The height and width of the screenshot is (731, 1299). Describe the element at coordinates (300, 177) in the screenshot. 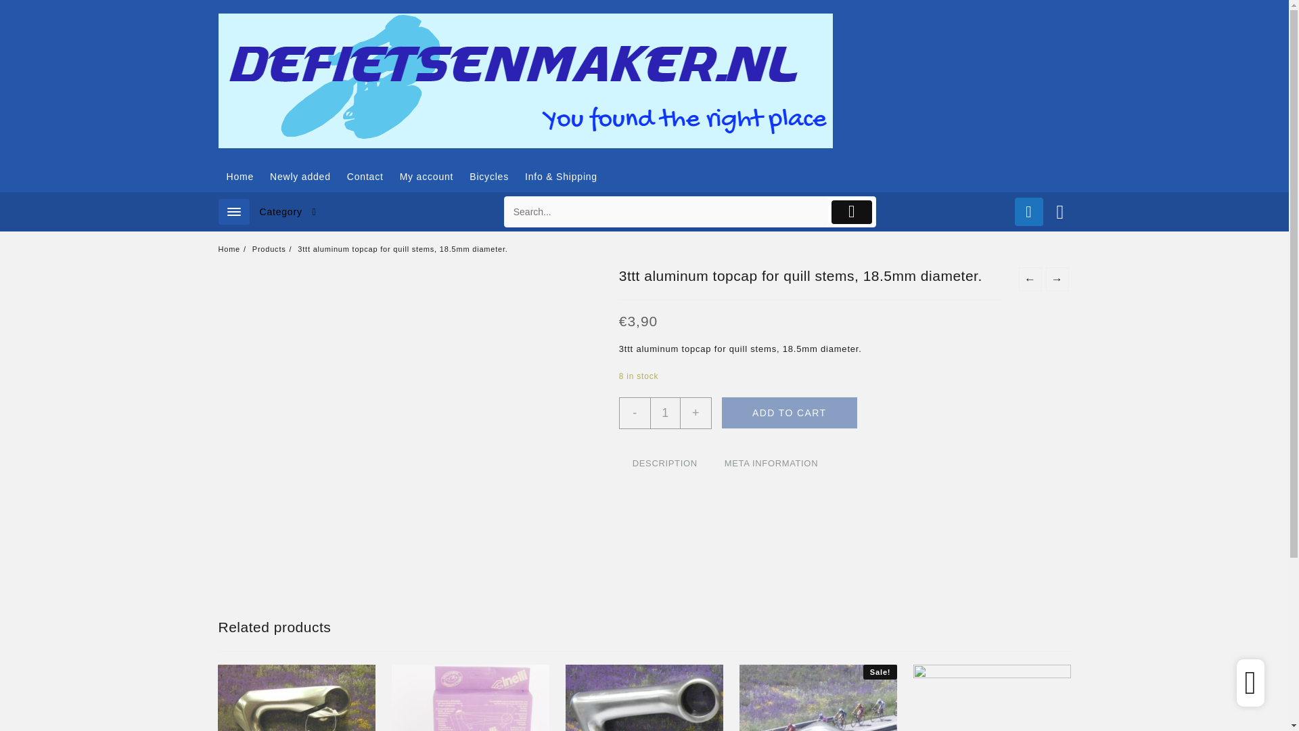

I see `Newly added` at that location.